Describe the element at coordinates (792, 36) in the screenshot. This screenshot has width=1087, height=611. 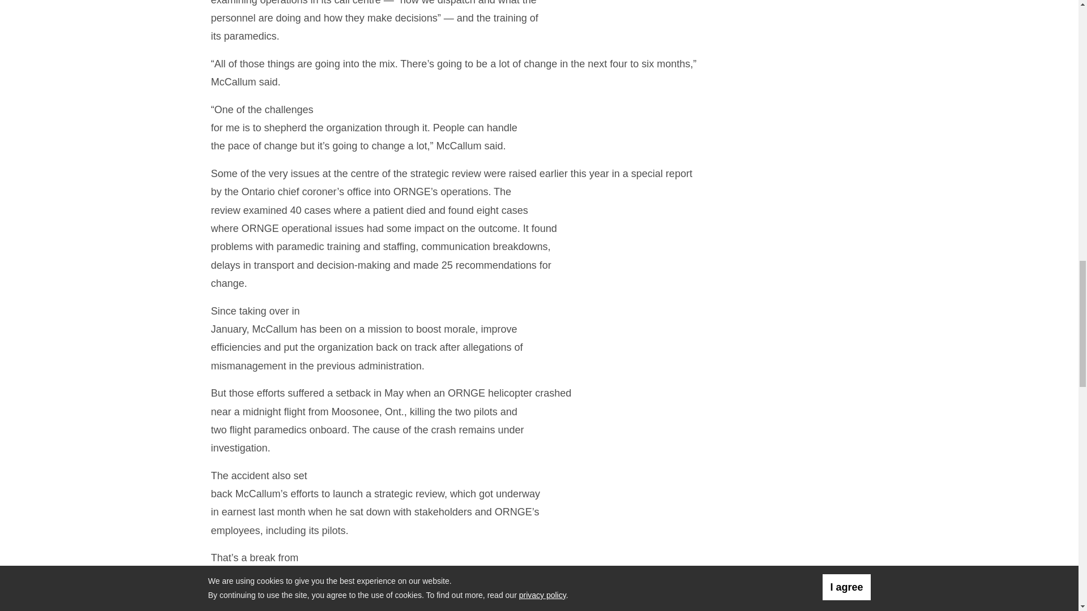
I see `3rd party ad content` at that location.